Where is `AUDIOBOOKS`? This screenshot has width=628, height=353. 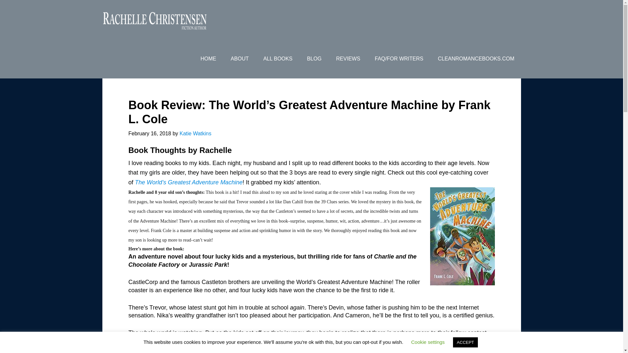 AUDIOBOOKS is located at coordinates (377, 56).